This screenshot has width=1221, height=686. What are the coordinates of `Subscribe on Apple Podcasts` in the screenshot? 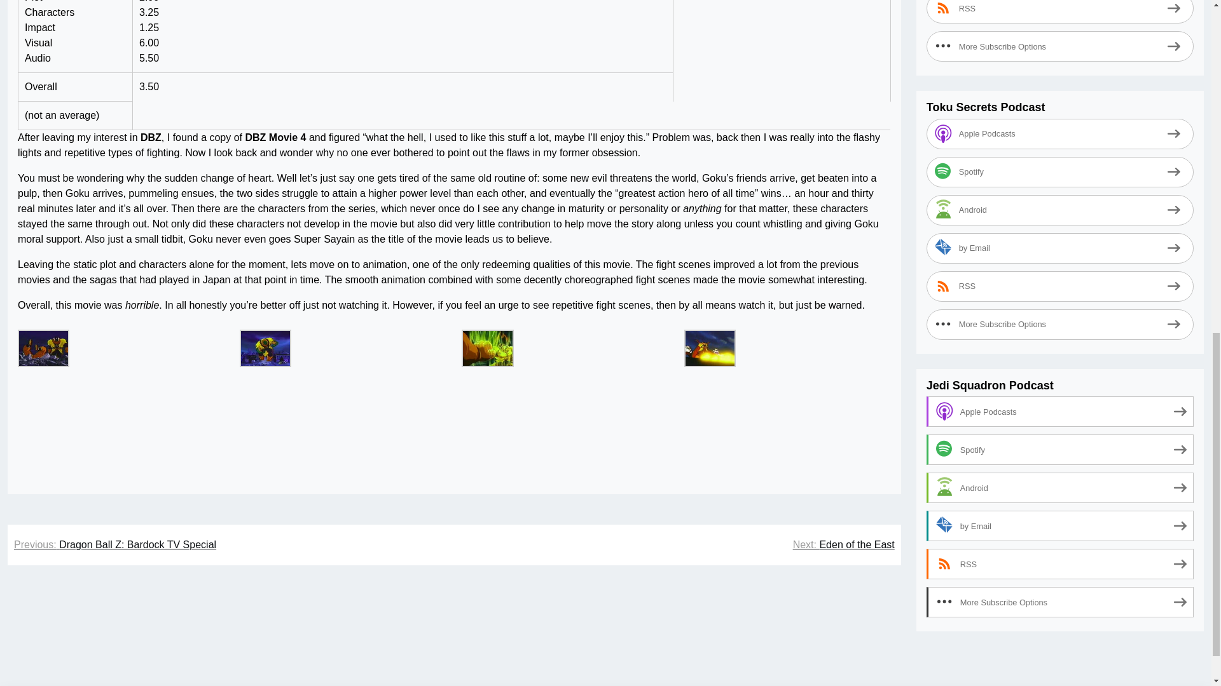 It's located at (1060, 118).